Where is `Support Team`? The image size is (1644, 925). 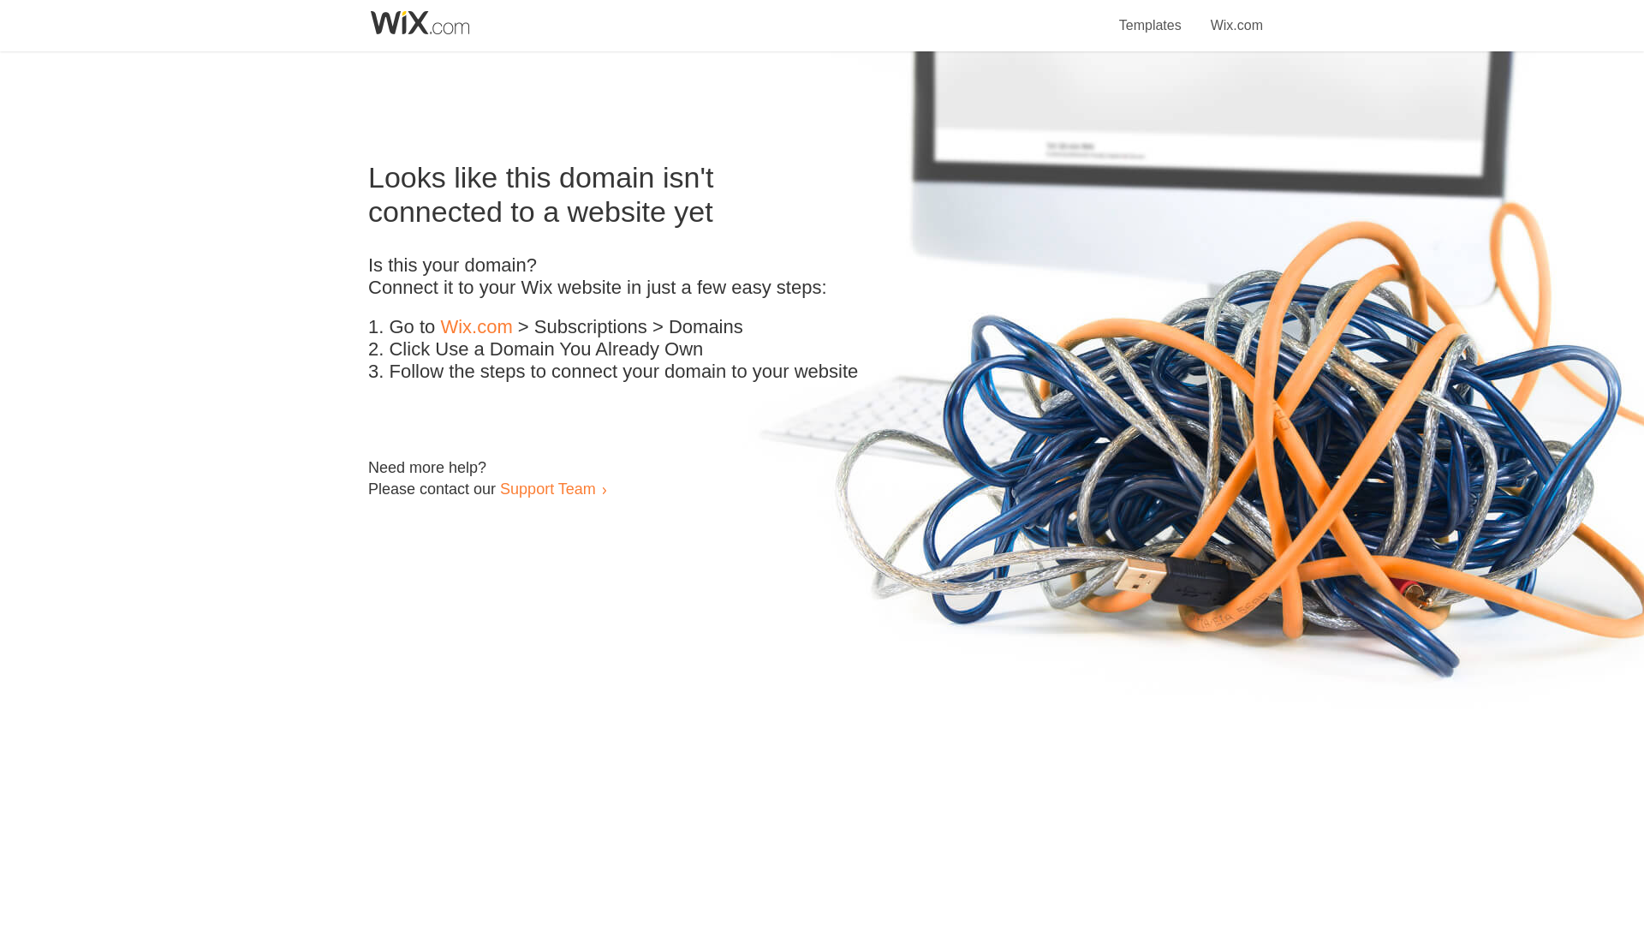 Support Team is located at coordinates (547, 488).